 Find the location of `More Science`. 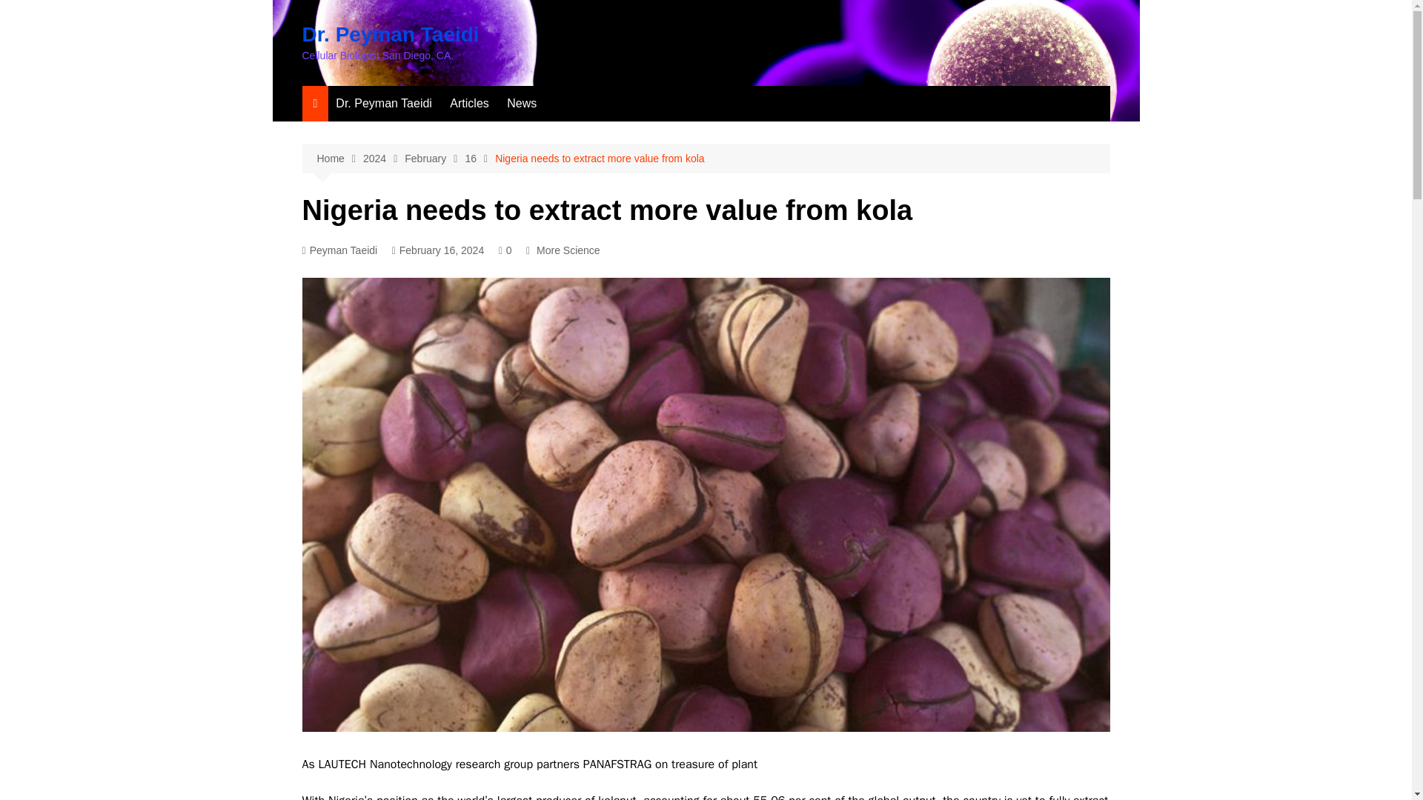

More Science is located at coordinates (568, 250).